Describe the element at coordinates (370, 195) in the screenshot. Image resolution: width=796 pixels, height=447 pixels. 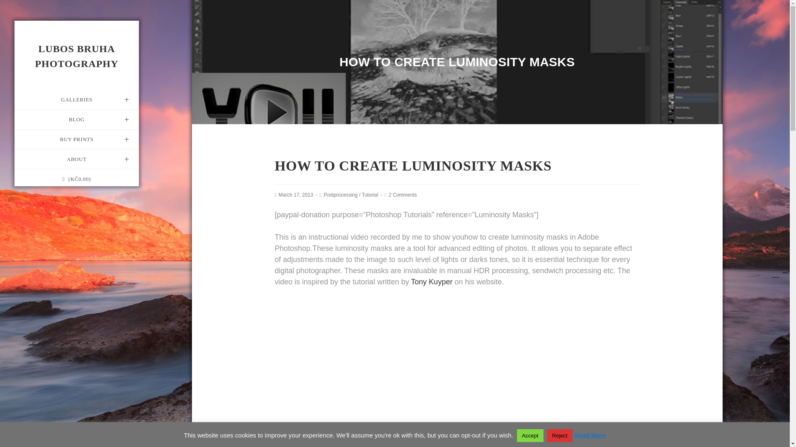
I see `Tutorial` at that location.